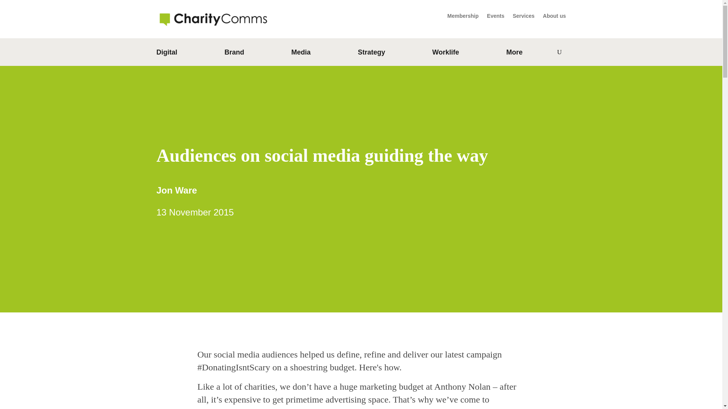 The image size is (728, 409). Describe the element at coordinates (463, 17) in the screenshot. I see `Membership` at that location.